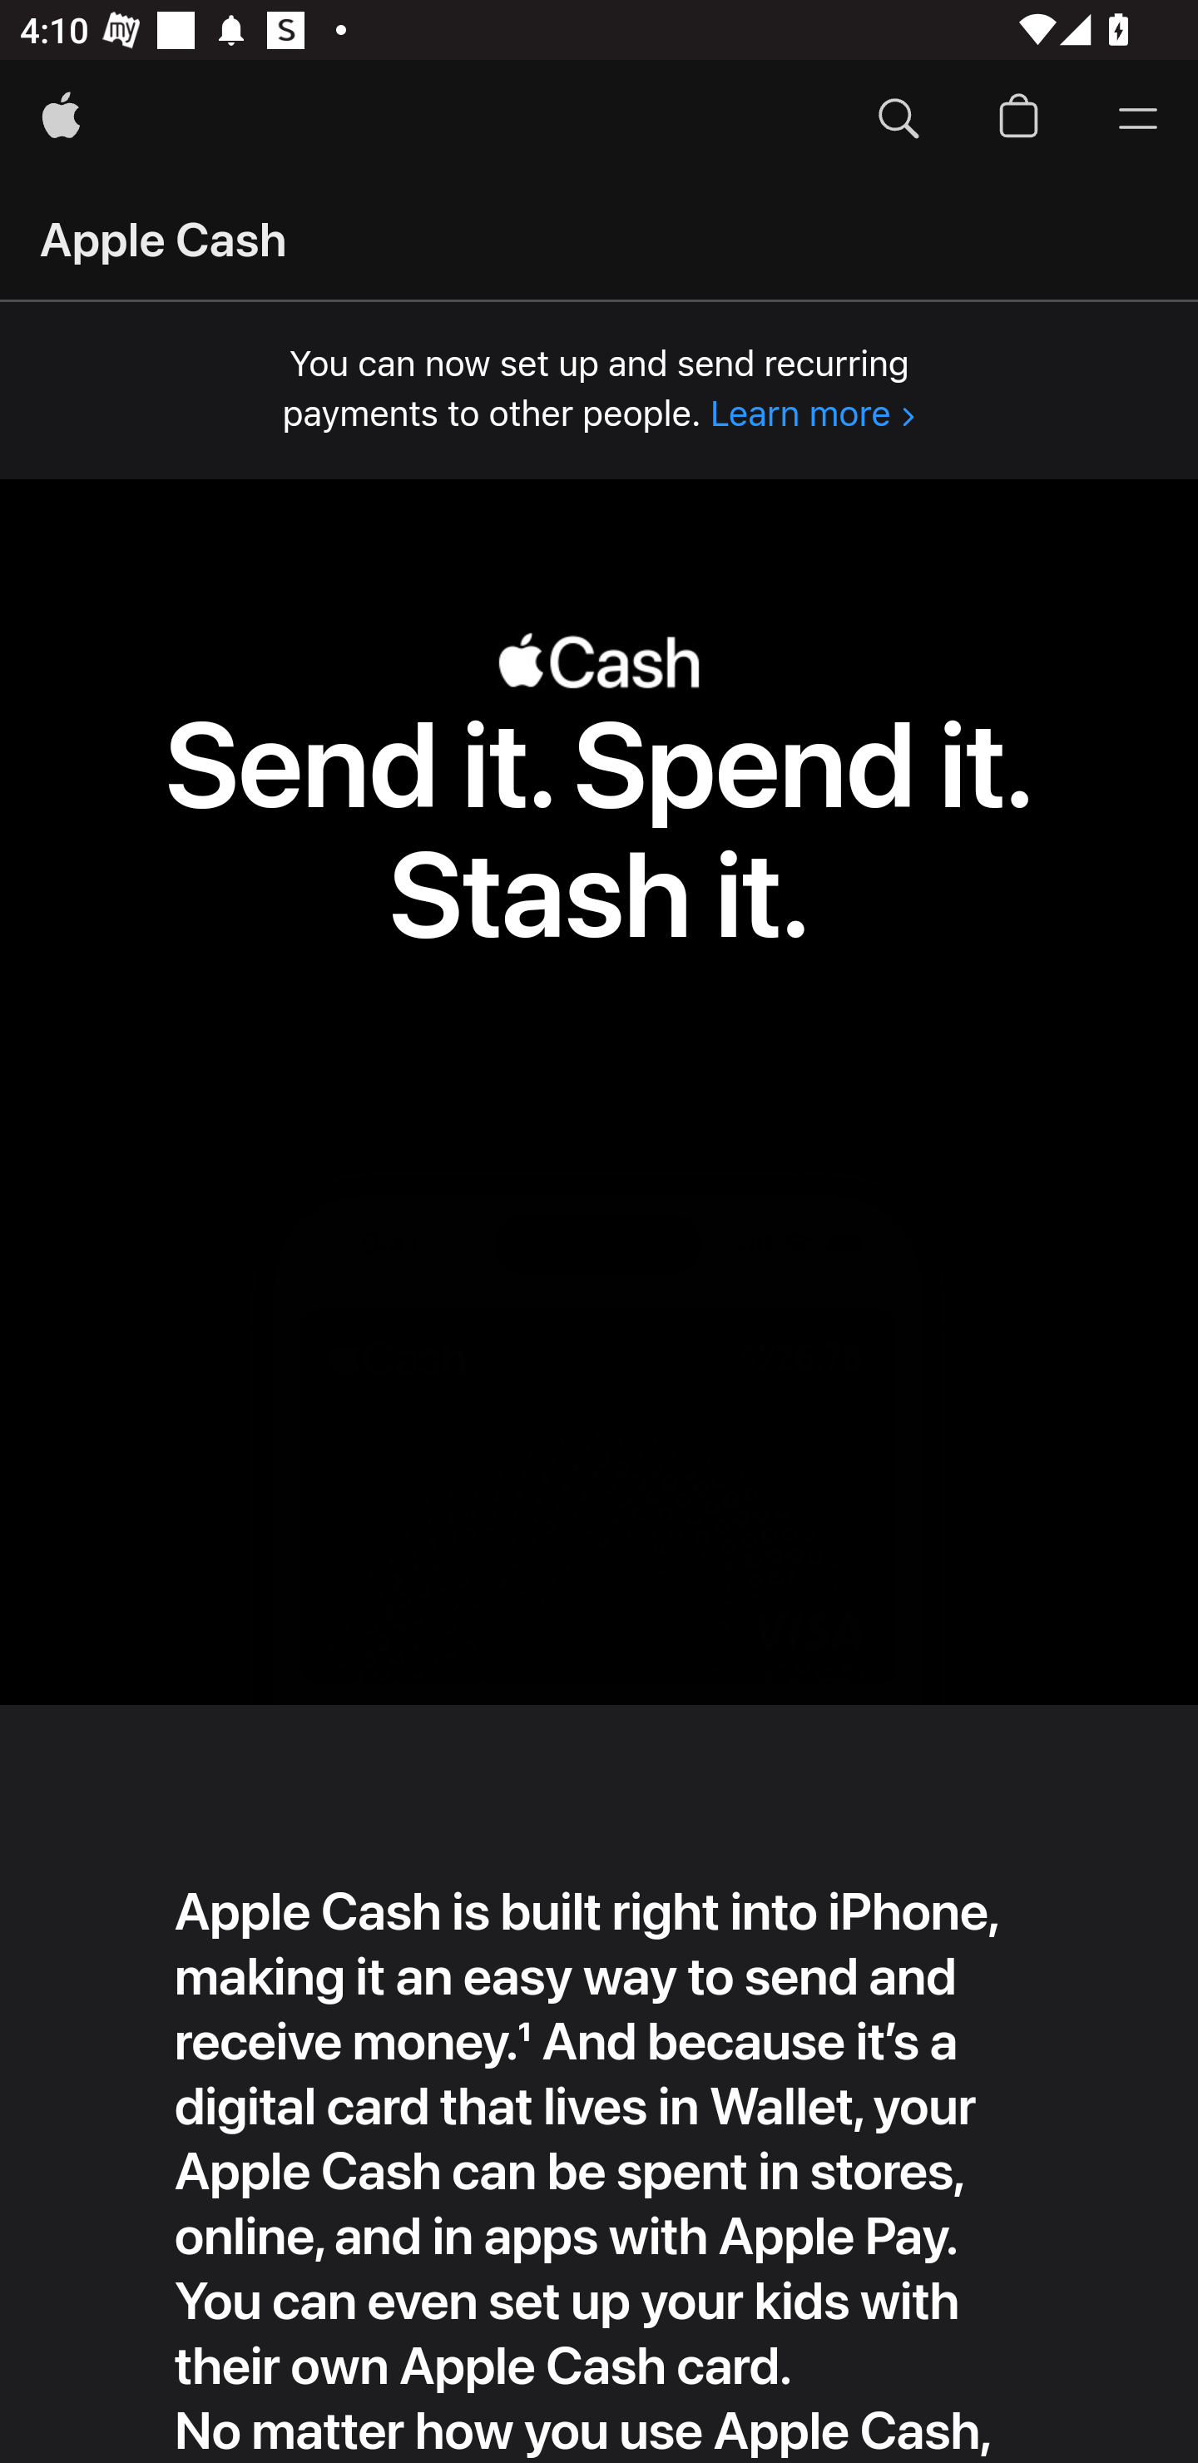  I want to click on Menu, so click(1138, 120).